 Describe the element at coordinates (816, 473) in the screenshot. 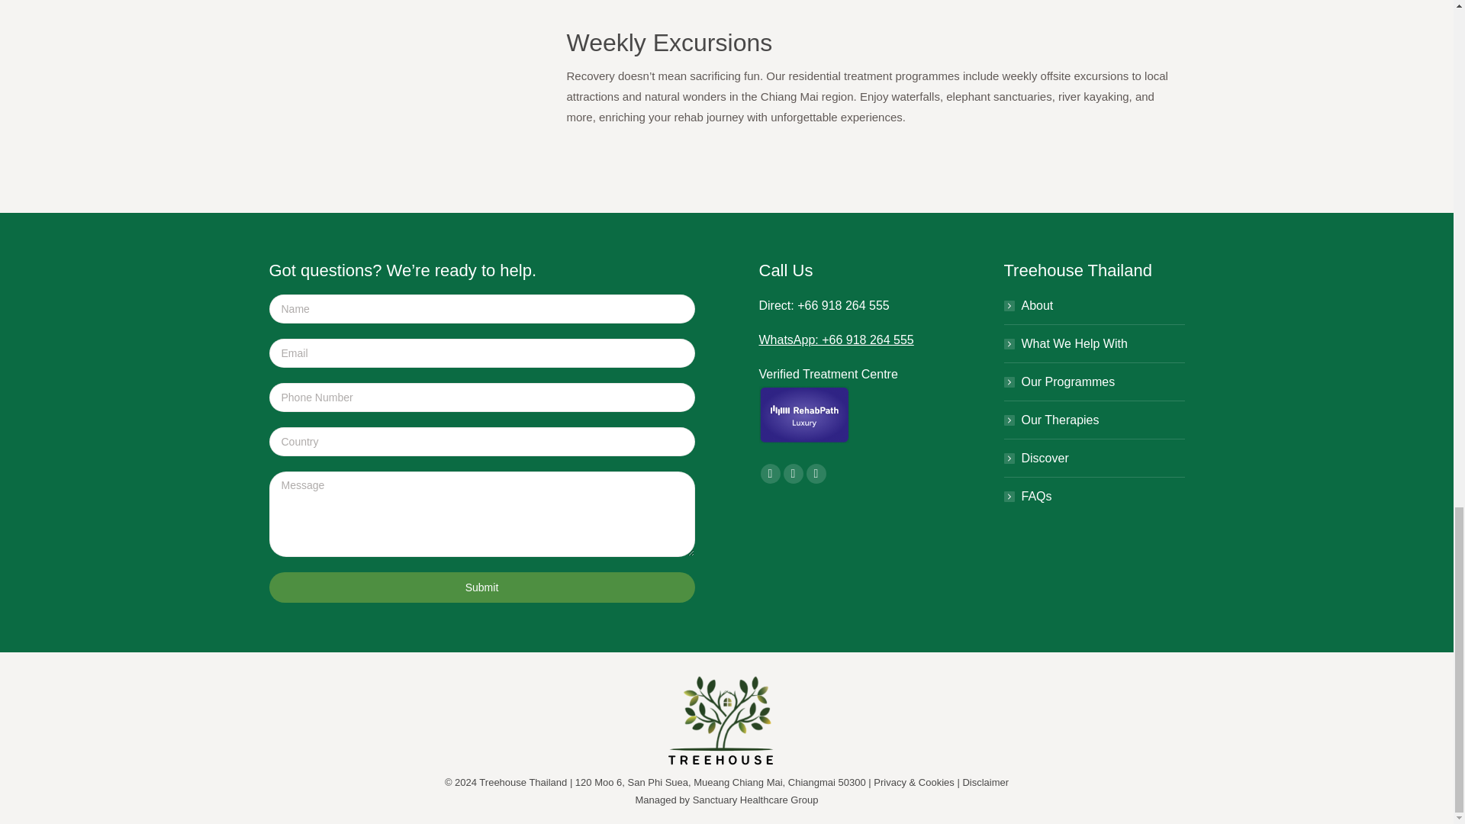

I see `YouTube page opens in new window` at that location.